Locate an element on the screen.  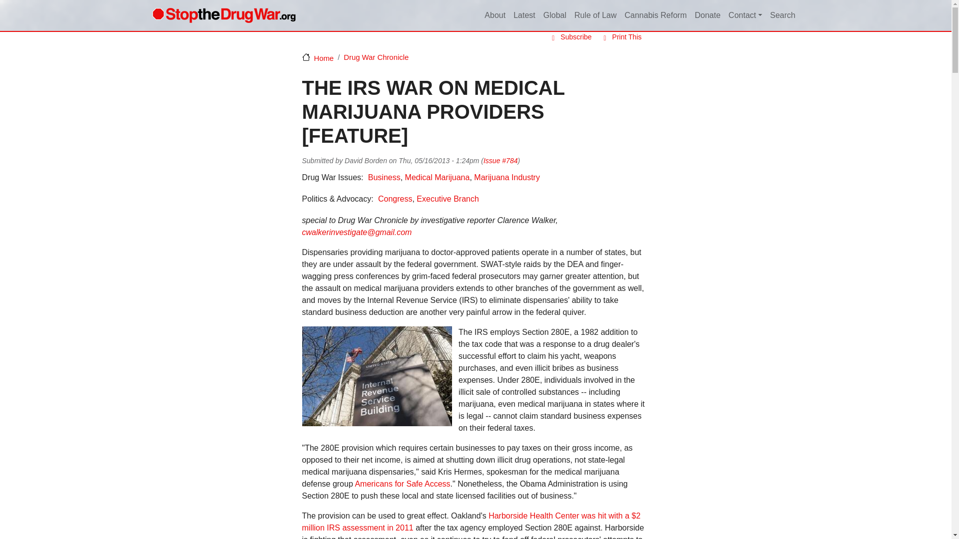
Search is located at coordinates (783, 15).